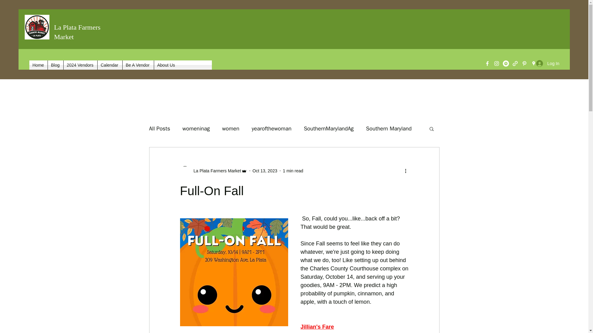  Describe the element at coordinates (159, 128) in the screenshot. I see `All Posts` at that location.